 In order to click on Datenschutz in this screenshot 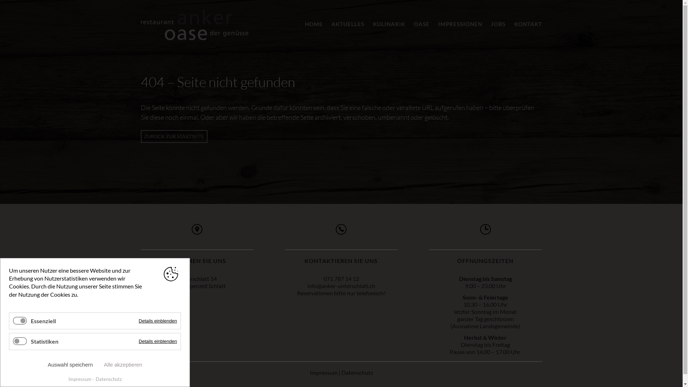, I will do `click(107, 379)`.